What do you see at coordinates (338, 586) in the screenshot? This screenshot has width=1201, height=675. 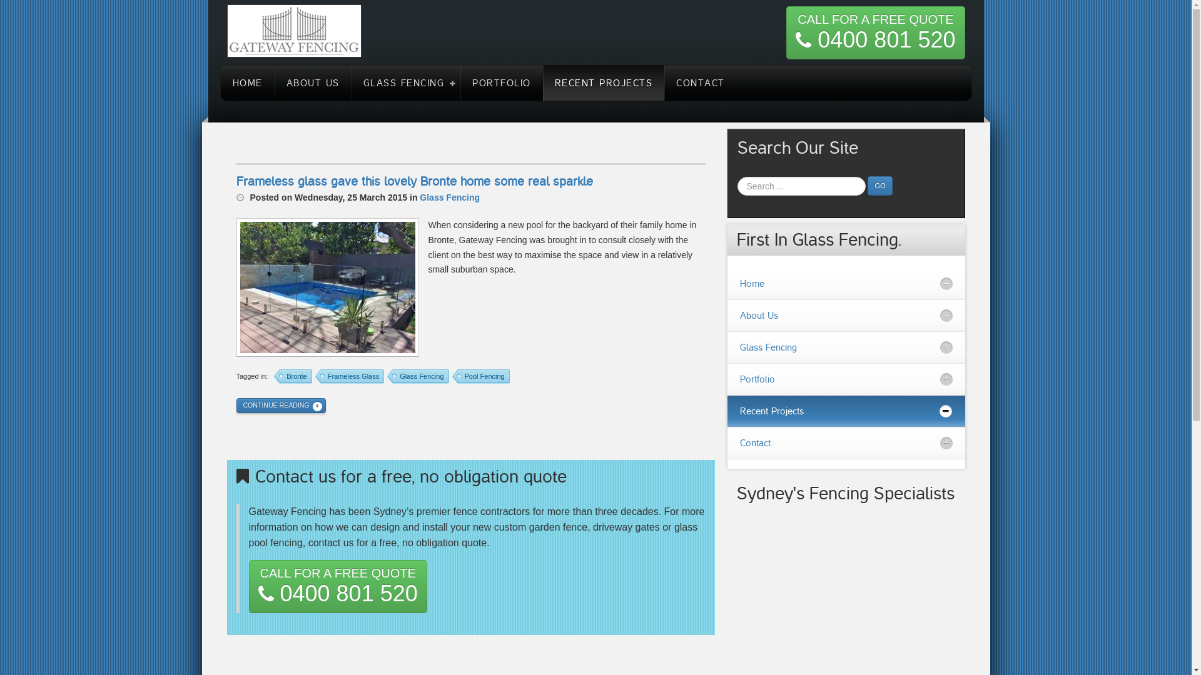 I see `CALL FOR A FREE QUOTE
0400 801 520` at bounding box center [338, 586].